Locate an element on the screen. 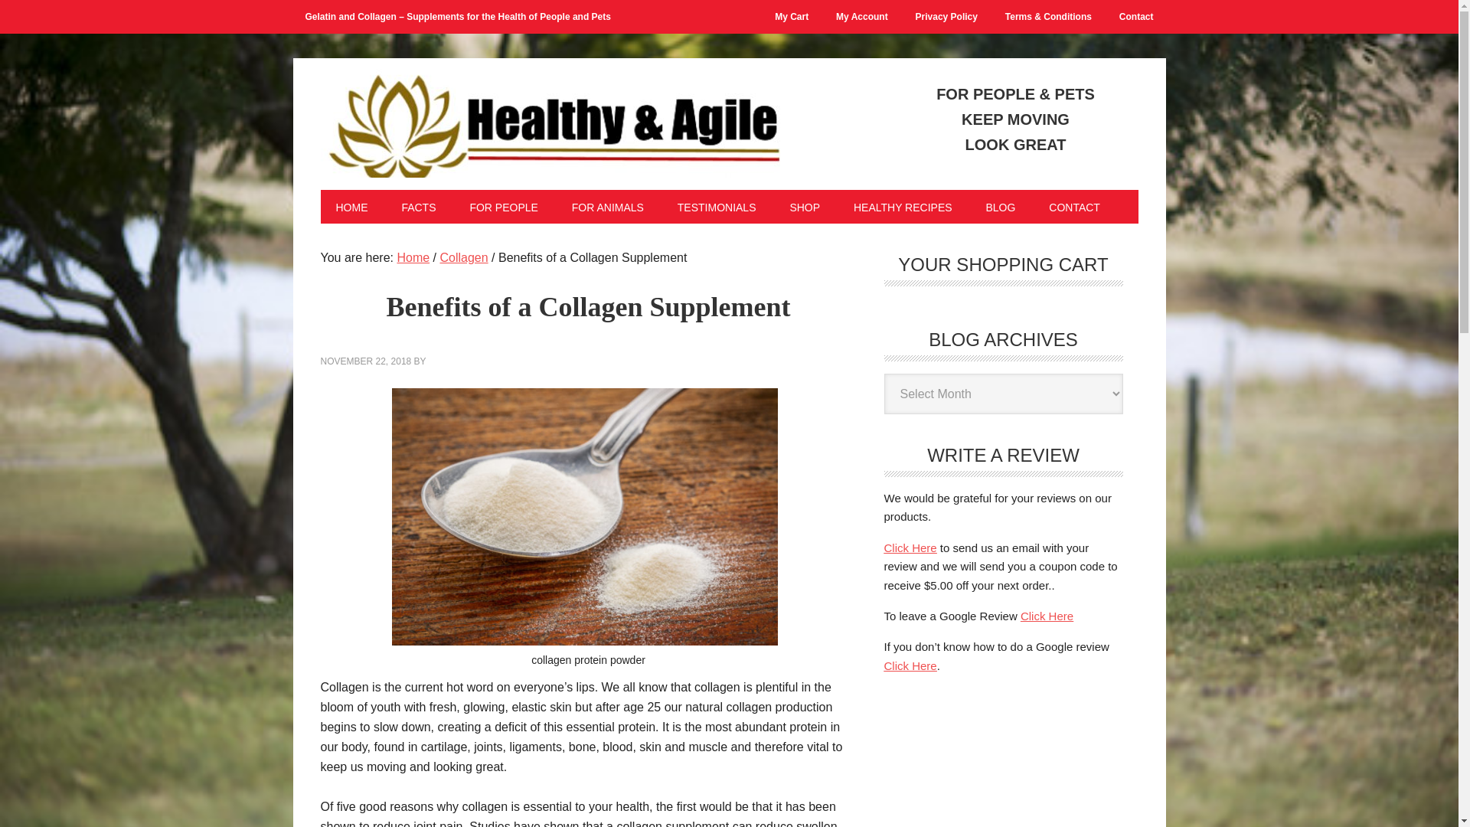 This screenshot has height=827, width=1470. Home is located at coordinates (413, 257).